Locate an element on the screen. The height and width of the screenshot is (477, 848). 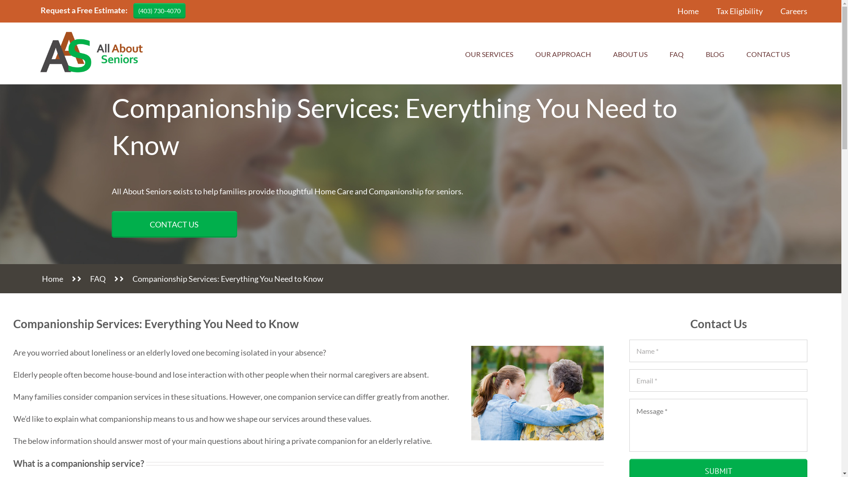
Home is located at coordinates (53, 279).